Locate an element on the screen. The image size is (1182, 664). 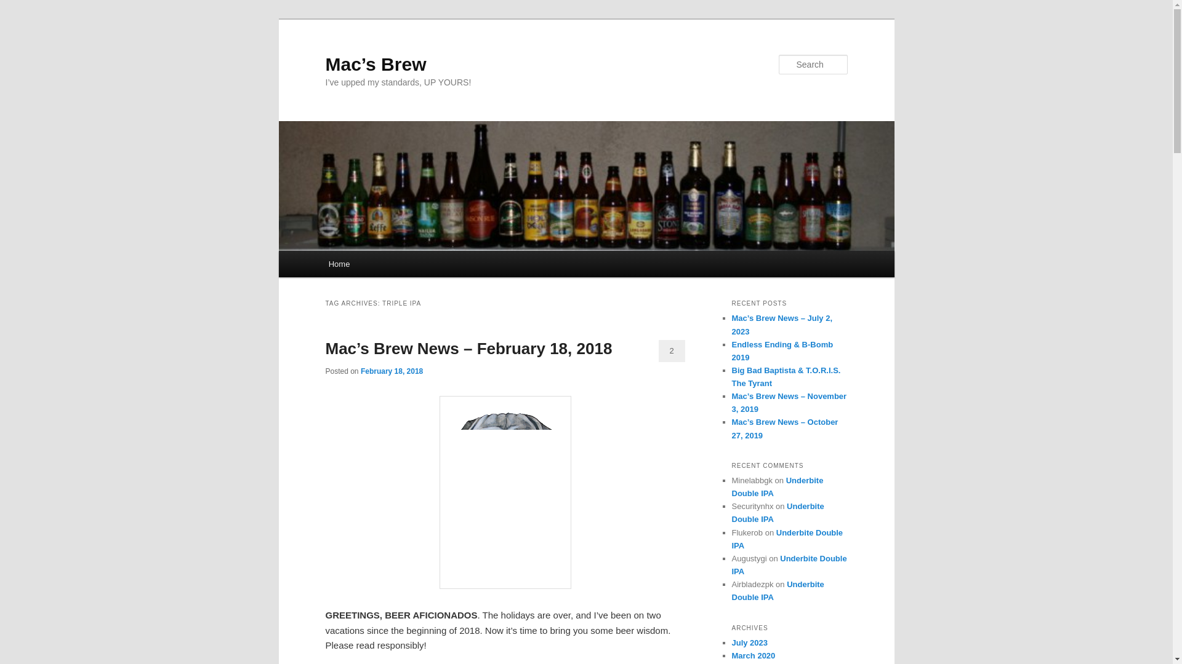
Search is located at coordinates (20, 7).